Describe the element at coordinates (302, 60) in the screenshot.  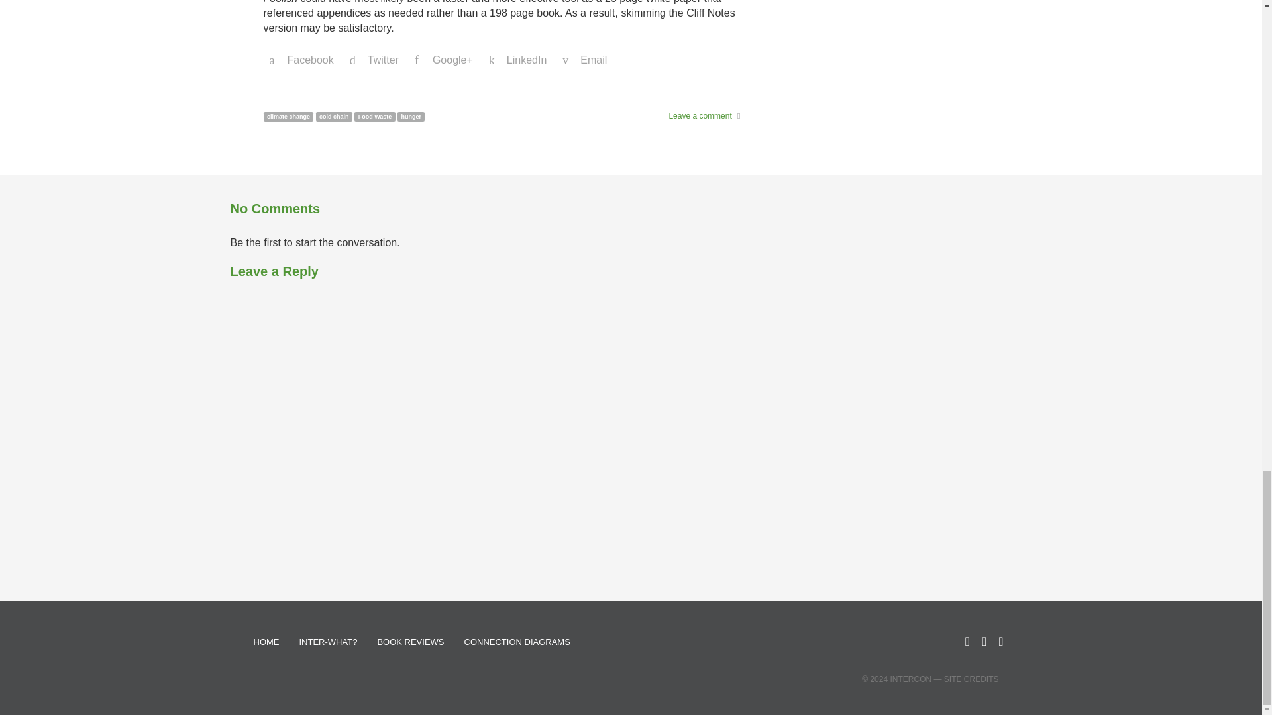
I see `Facebook` at that location.